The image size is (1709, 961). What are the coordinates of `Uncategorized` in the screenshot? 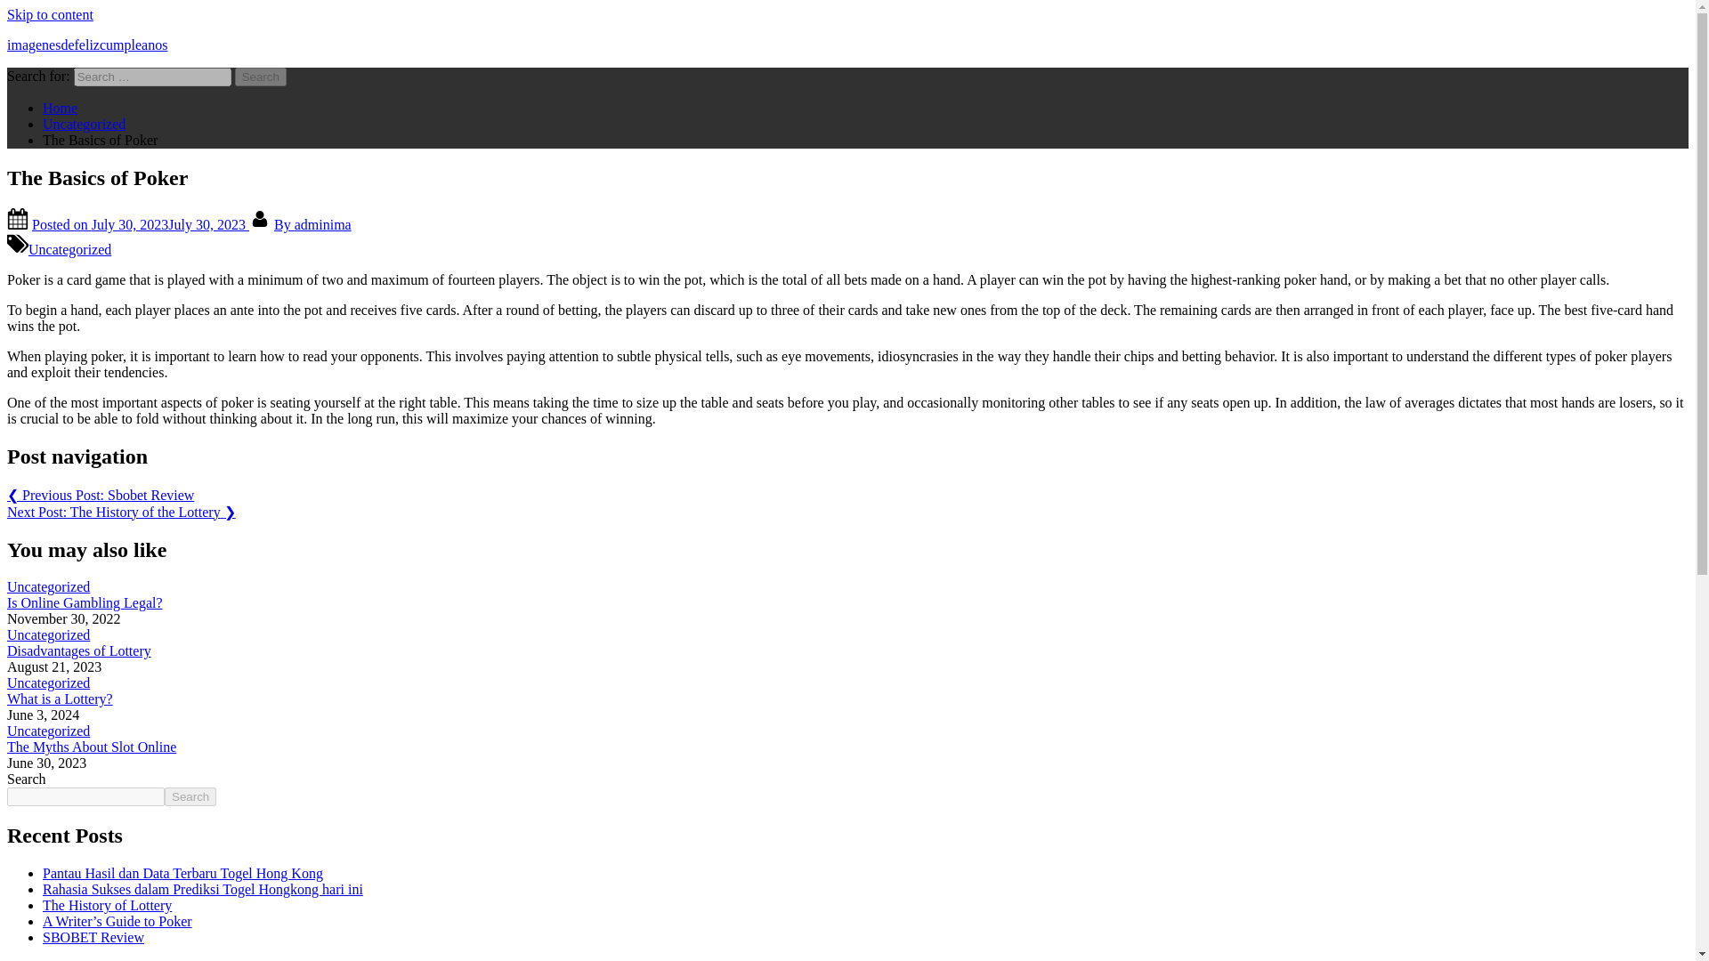 It's located at (48, 635).